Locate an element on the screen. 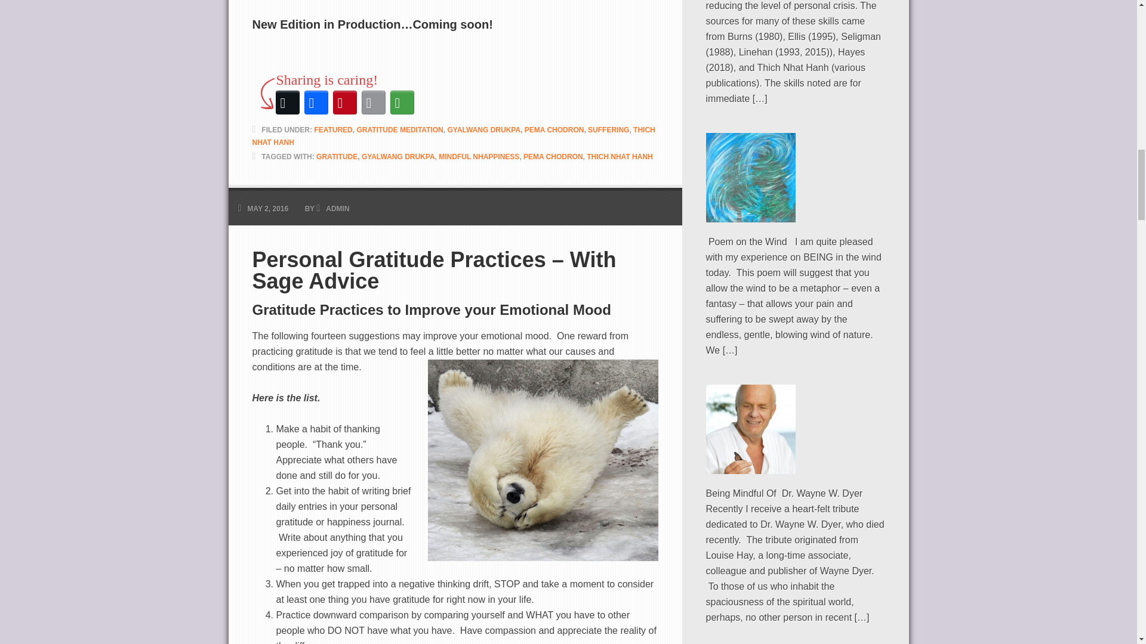  Pinterest is located at coordinates (345, 102).